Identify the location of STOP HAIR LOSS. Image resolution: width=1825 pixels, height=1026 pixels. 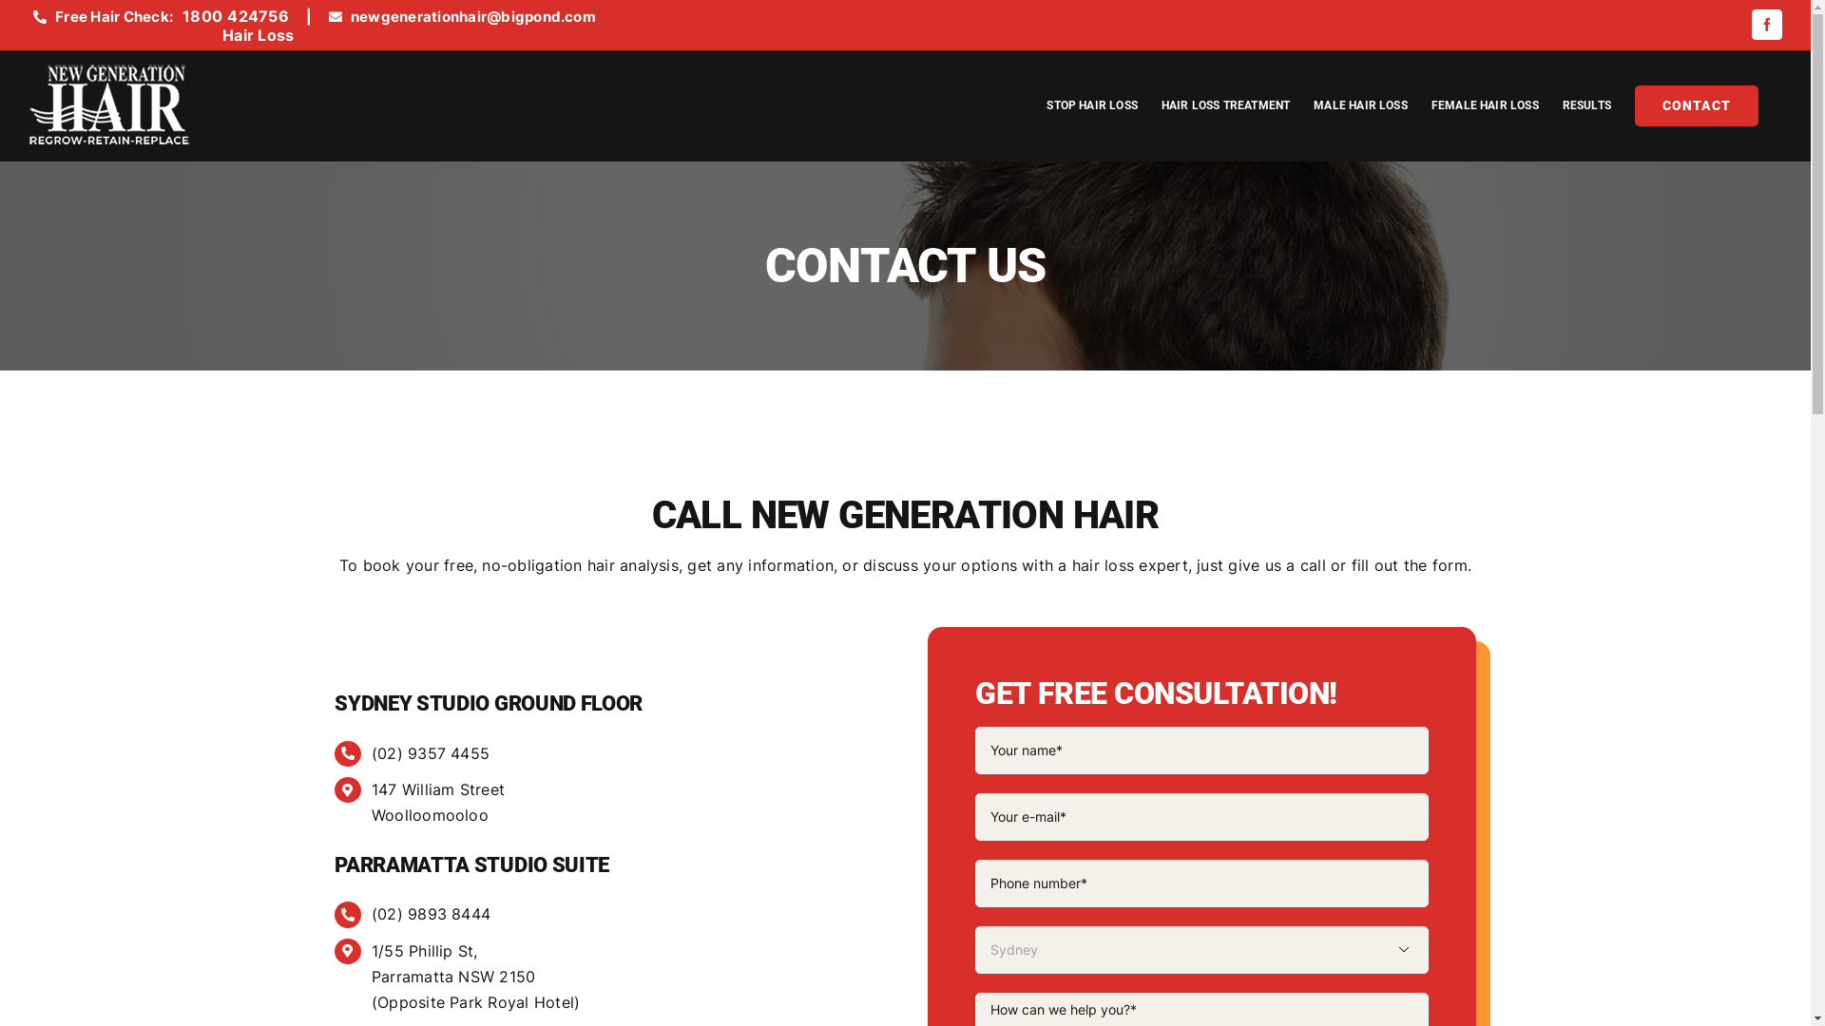
(1092, 105).